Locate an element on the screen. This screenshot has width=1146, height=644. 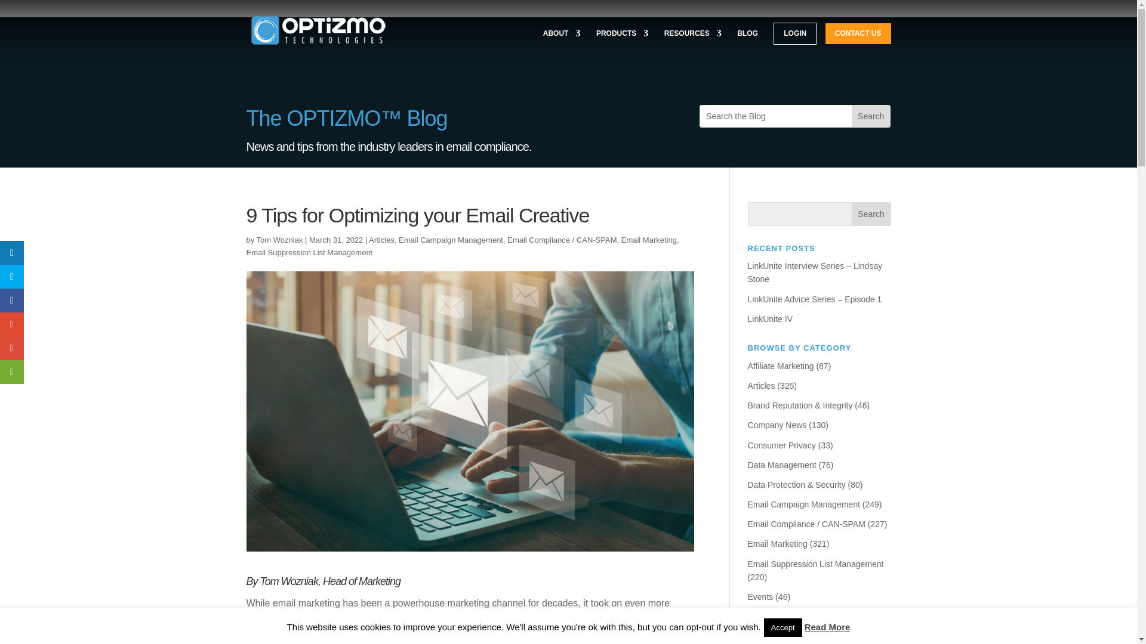
Search is located at coordinates (871, 214).